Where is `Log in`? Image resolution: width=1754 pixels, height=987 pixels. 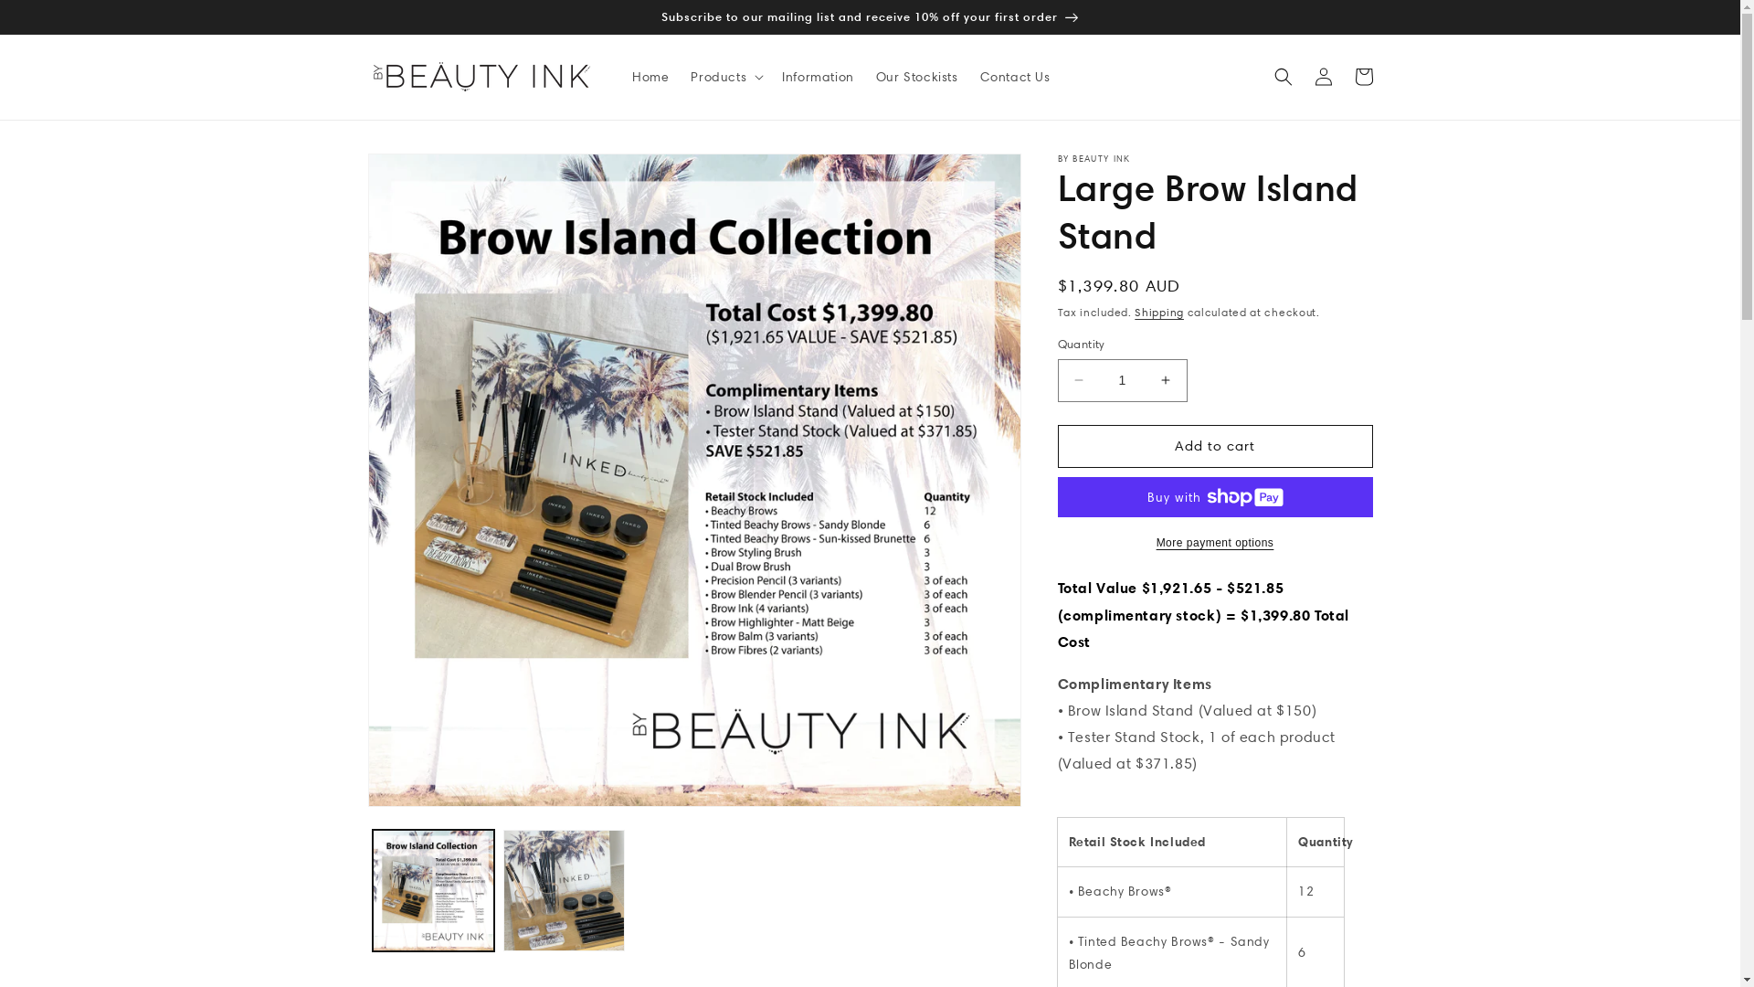 Log in is located at coordinates (1323, 77).